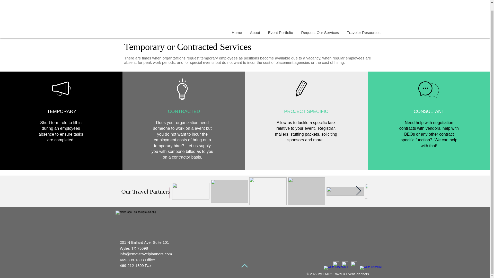 Image resolution: width=494 pixels, height=278 pixels. Describe the element at coordinates (237, 32) in the screenshot. I see `Home` at that location.